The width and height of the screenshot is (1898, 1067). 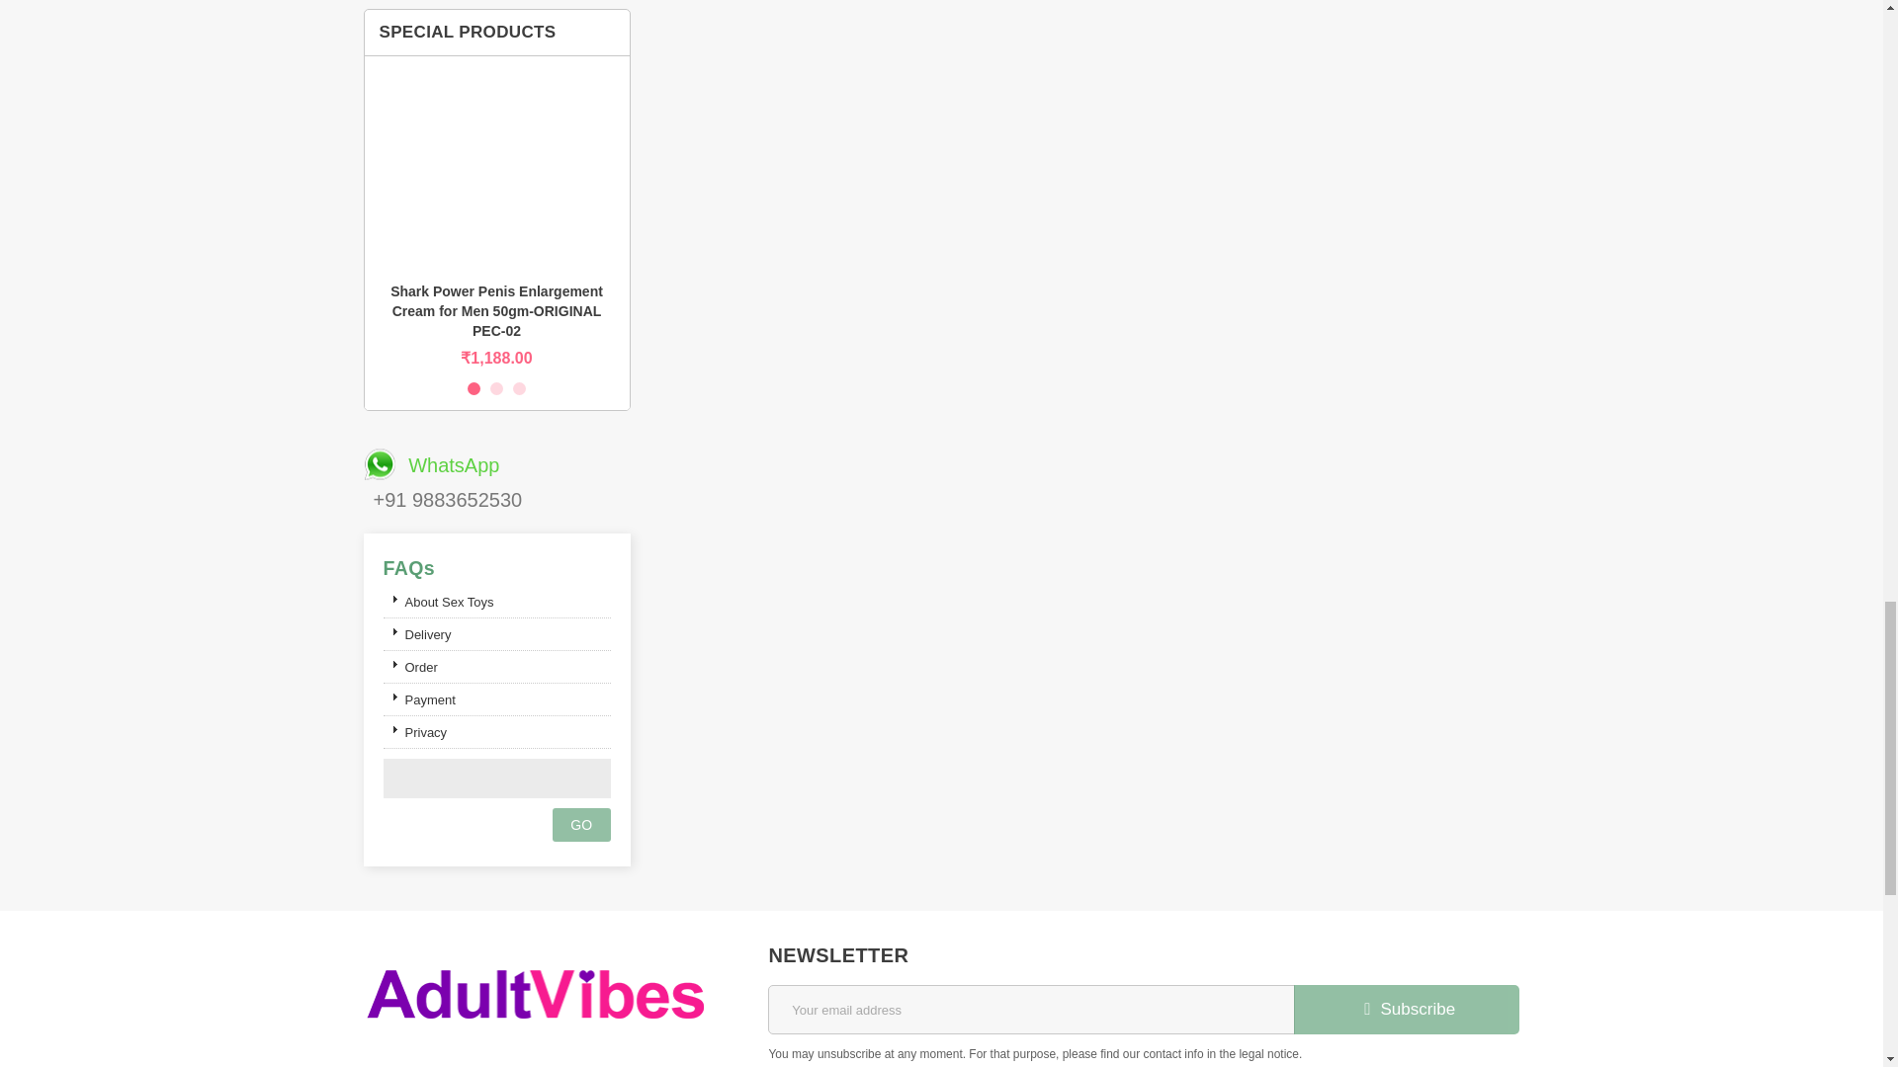 What do you see at coordinates (581, 824) in the screenshot?
I see `Go` at bounding box center [581, 824].